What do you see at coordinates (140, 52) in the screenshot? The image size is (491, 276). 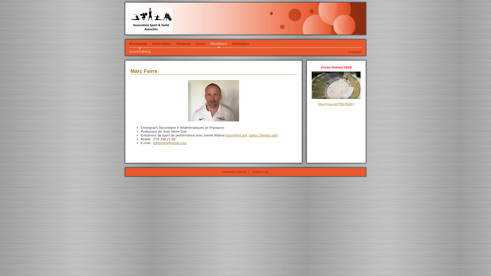 I see `CrossTraining` at bounding box center [140, 52].